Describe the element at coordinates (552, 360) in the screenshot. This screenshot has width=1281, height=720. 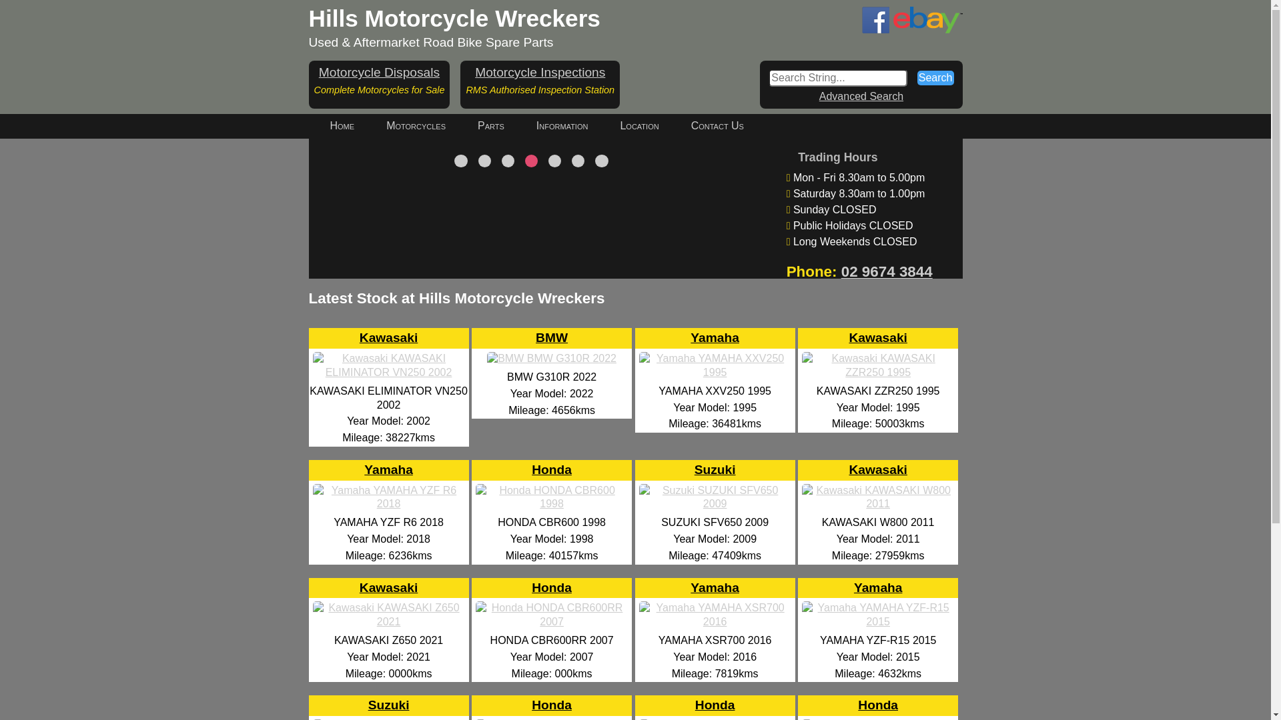
I see `BMW` at that location.